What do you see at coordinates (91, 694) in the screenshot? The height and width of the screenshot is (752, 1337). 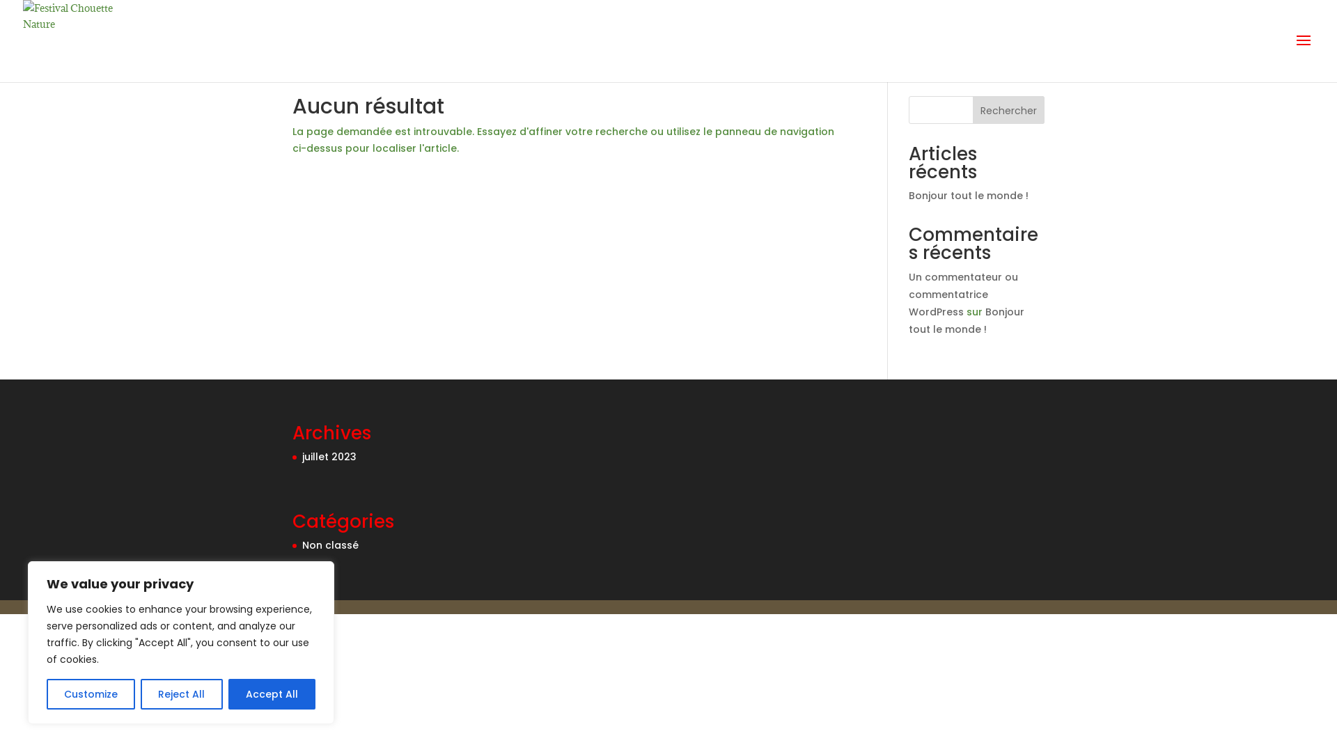 I see `Customize` at bounding box center [91, 694].